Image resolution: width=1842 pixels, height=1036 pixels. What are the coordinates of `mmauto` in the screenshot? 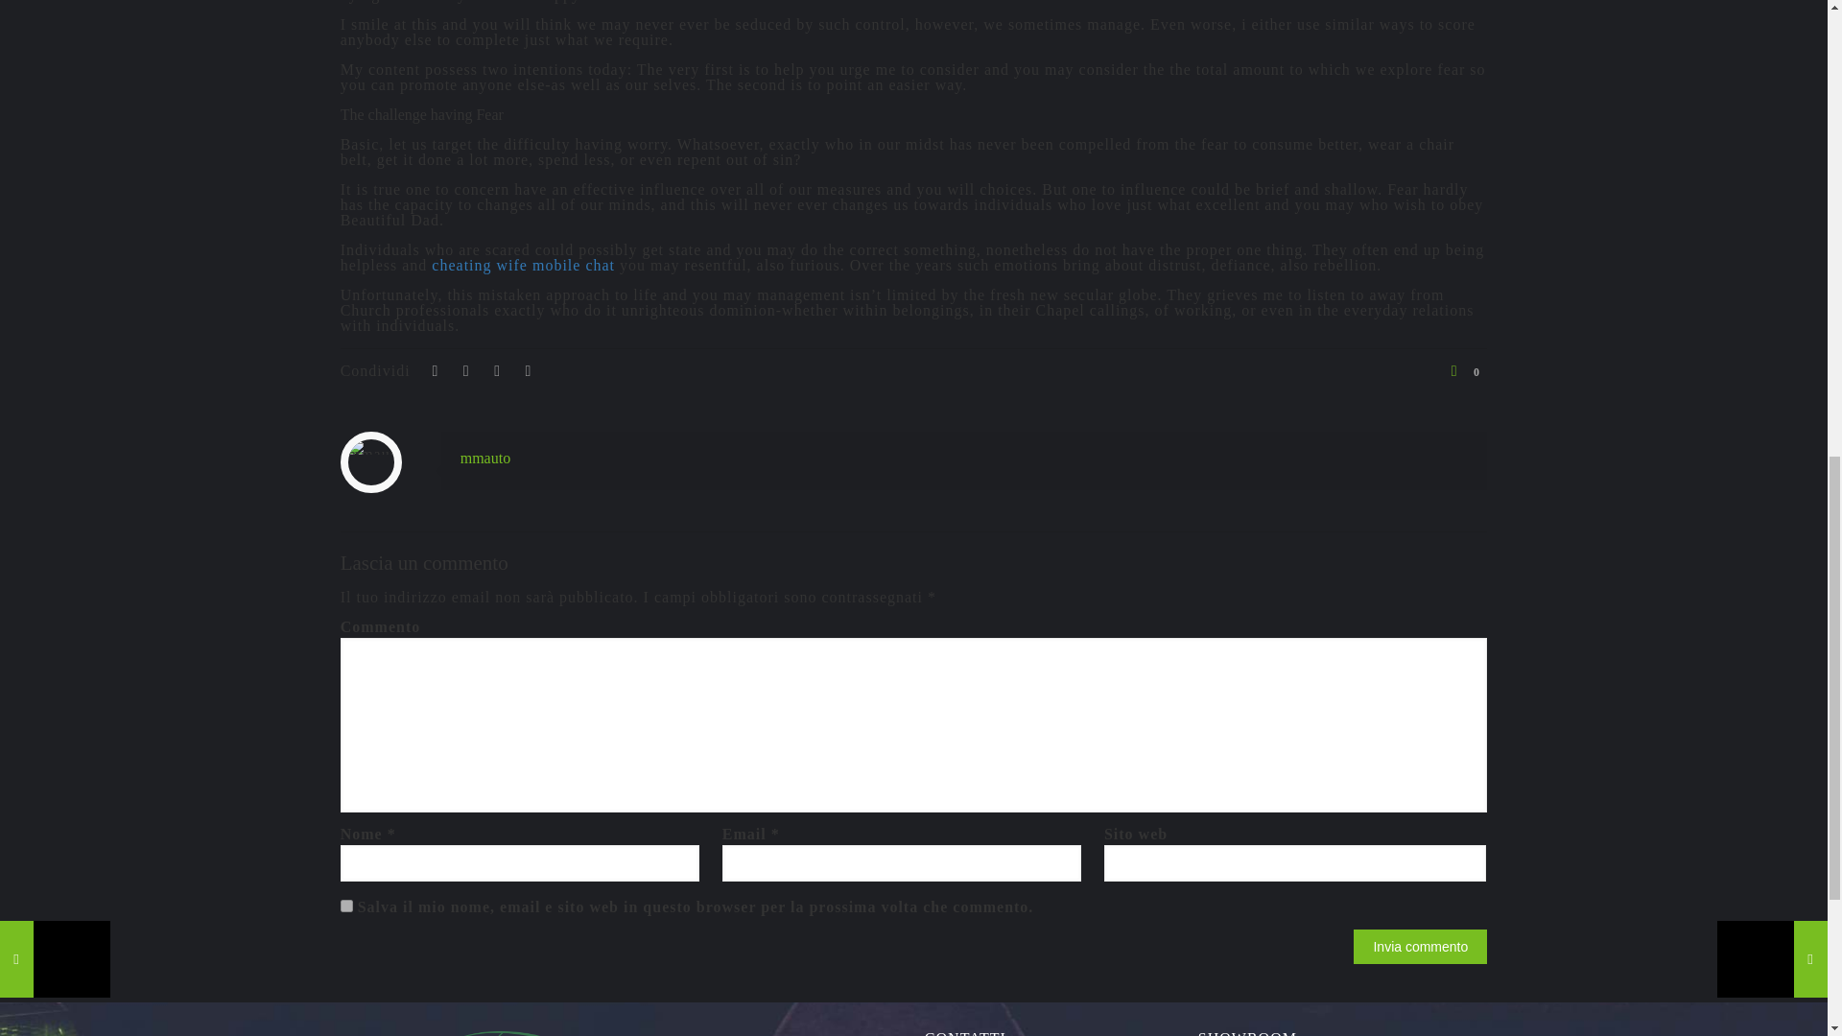 It's located at (485, 458).